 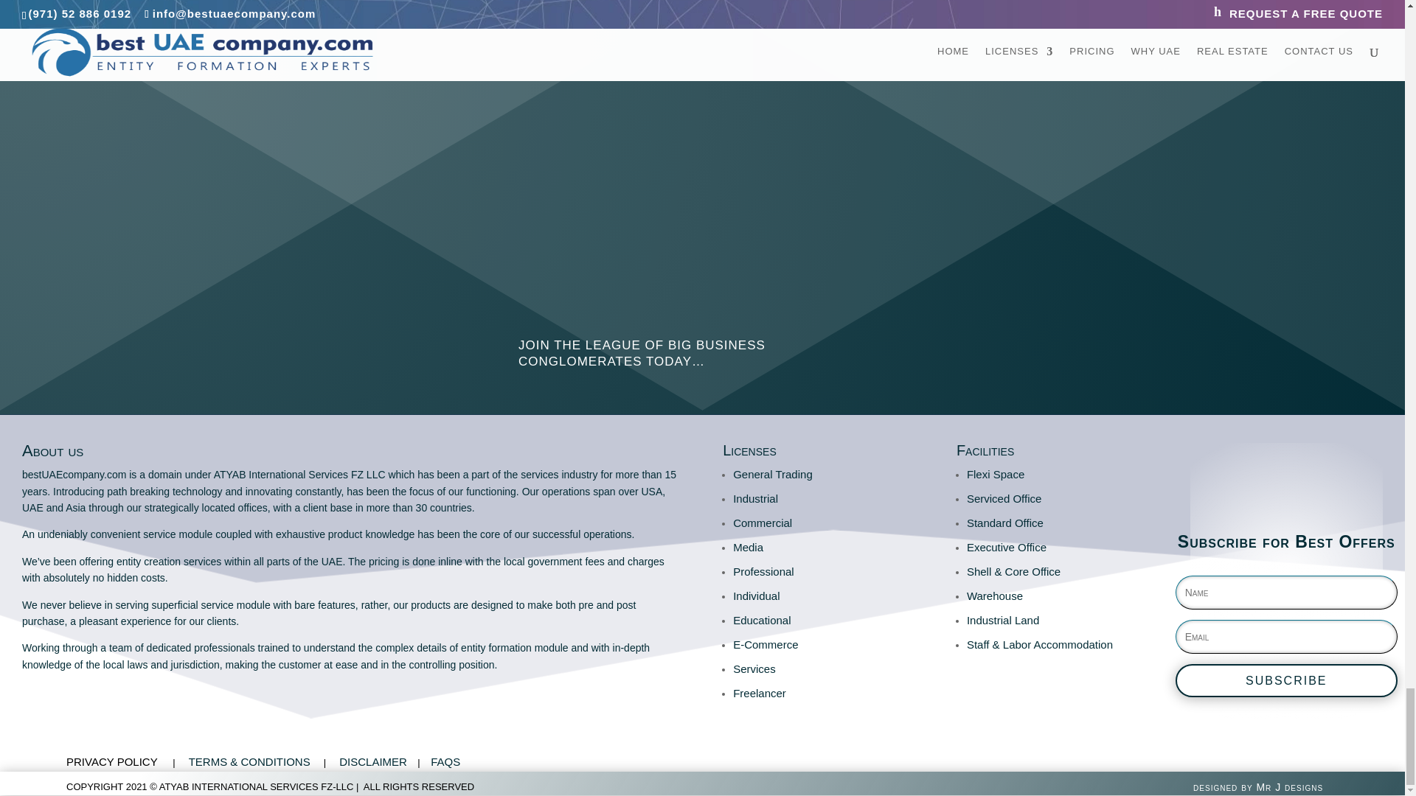 What do you see at coordinates (763, 523) in the screenshot?
I see `Commercial` at bounding box center [763, 523].